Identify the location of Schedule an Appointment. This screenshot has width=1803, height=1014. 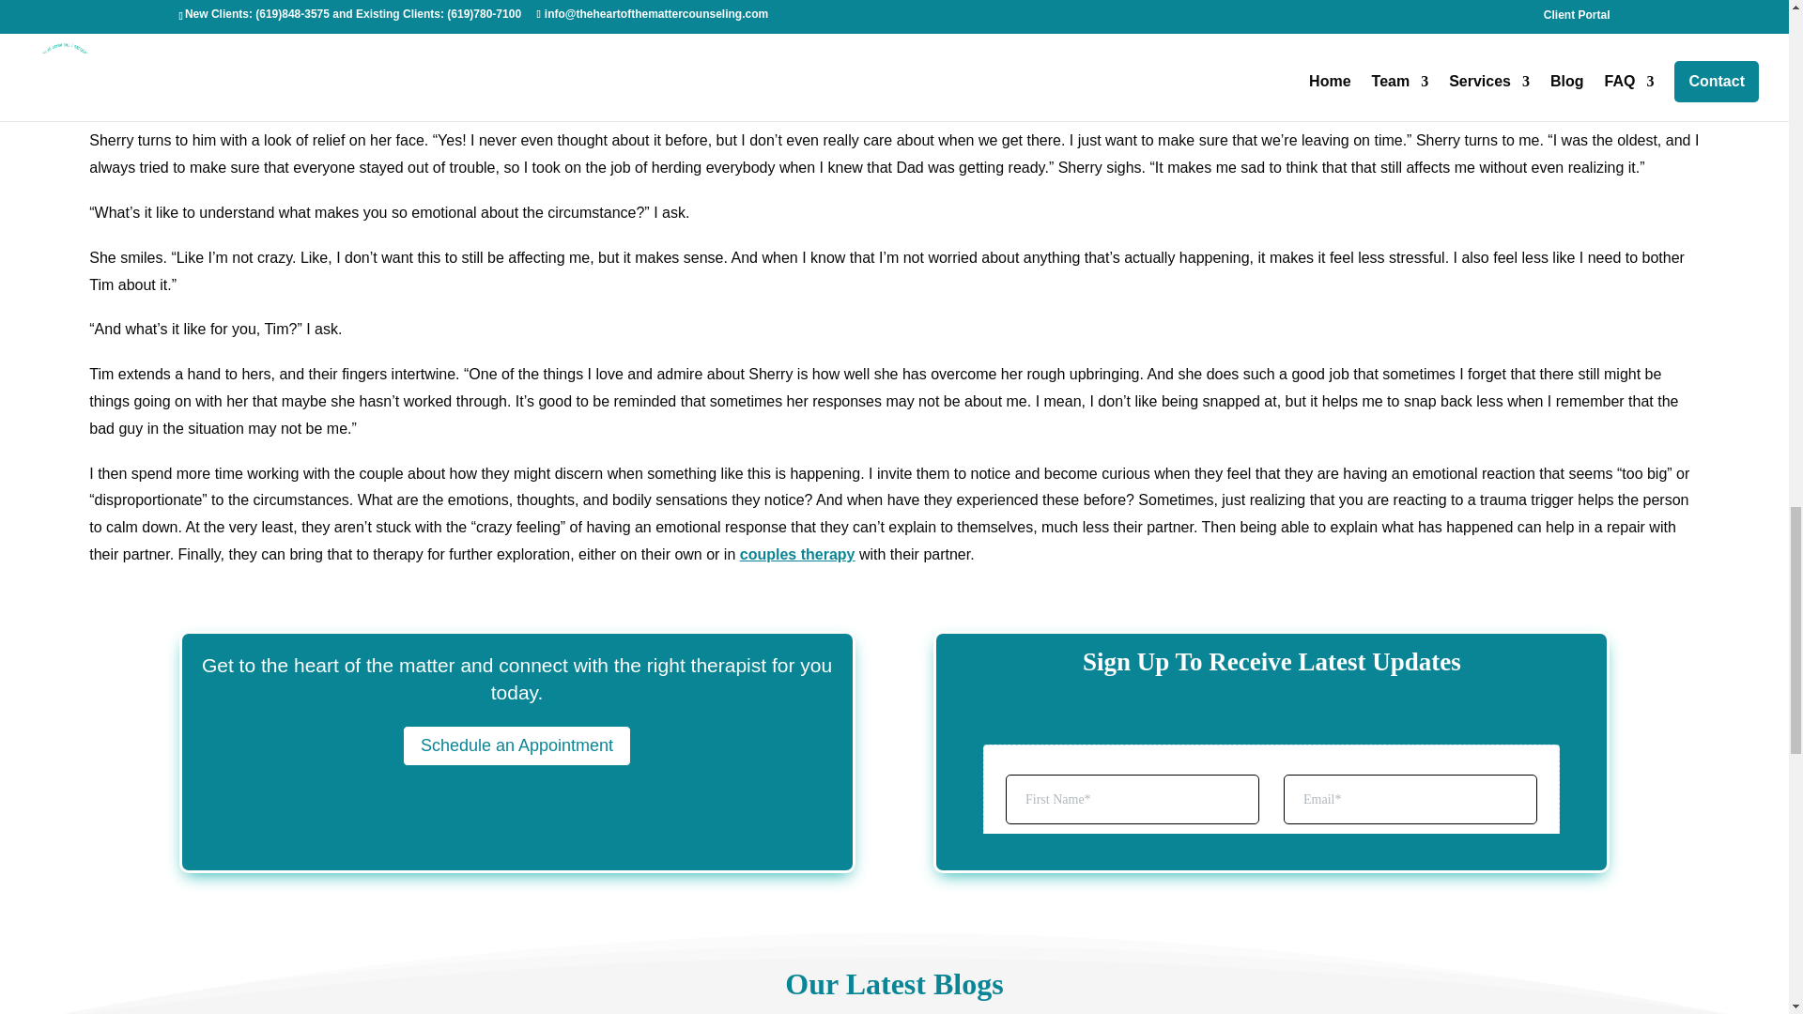
(516, 745).